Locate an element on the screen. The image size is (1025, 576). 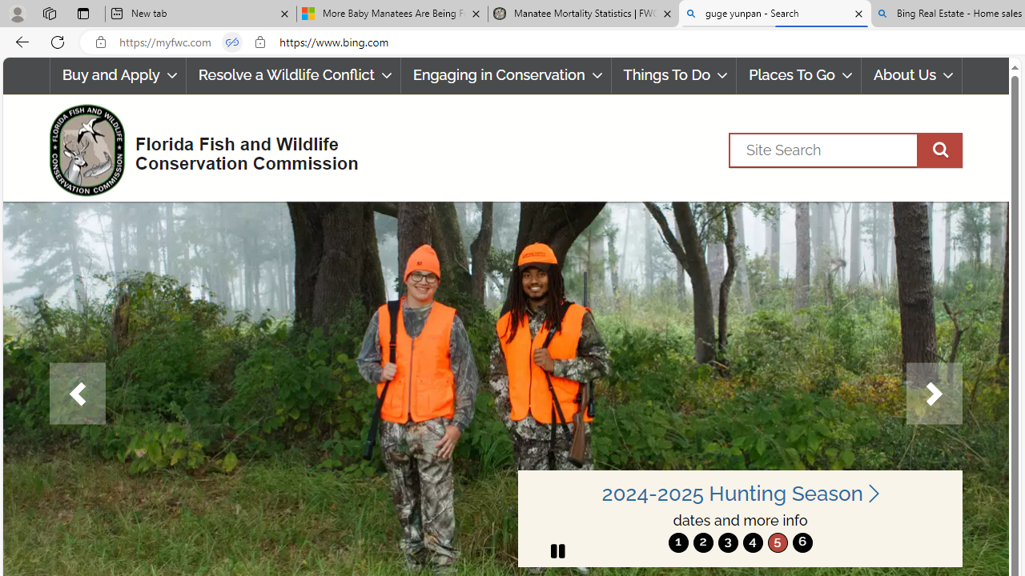
Resolve a Wildlife Conflict is located at coordinates (293, 75).